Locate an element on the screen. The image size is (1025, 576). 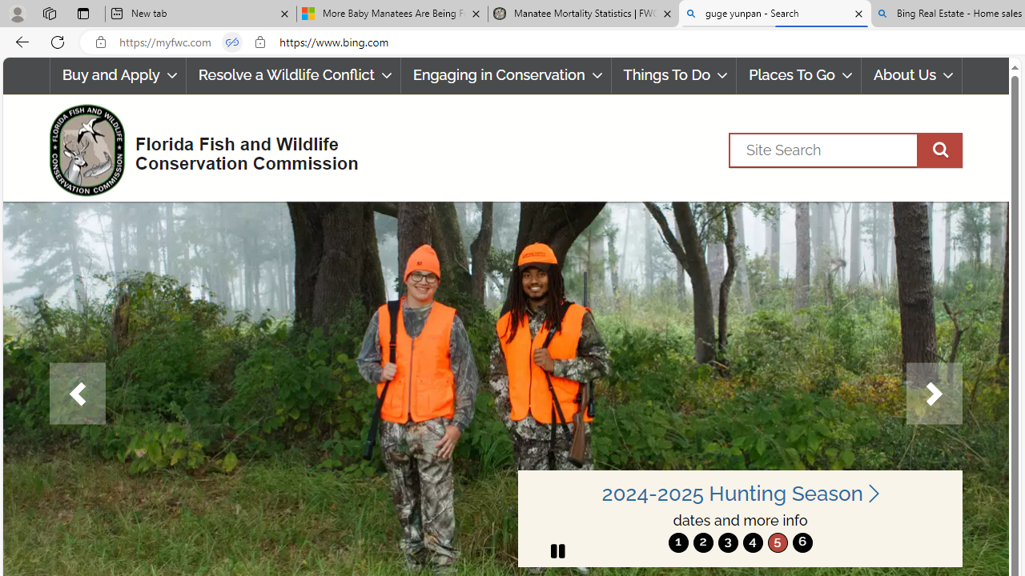
Resolve a Wildlife Conflict is located at coordinates (293, 75).